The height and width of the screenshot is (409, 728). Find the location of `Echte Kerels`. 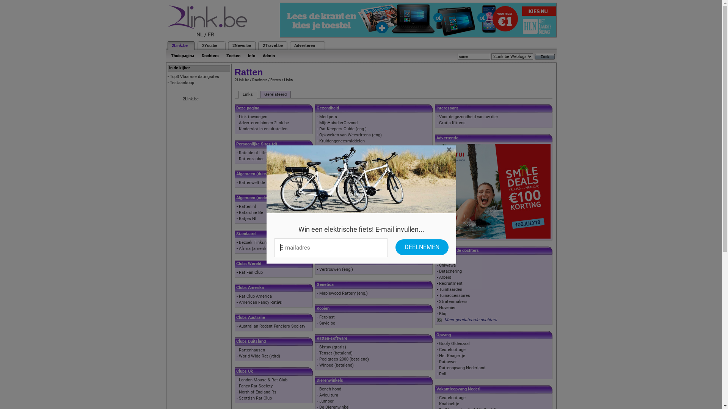

Echte Kerels is located at coordinates (331, 177).